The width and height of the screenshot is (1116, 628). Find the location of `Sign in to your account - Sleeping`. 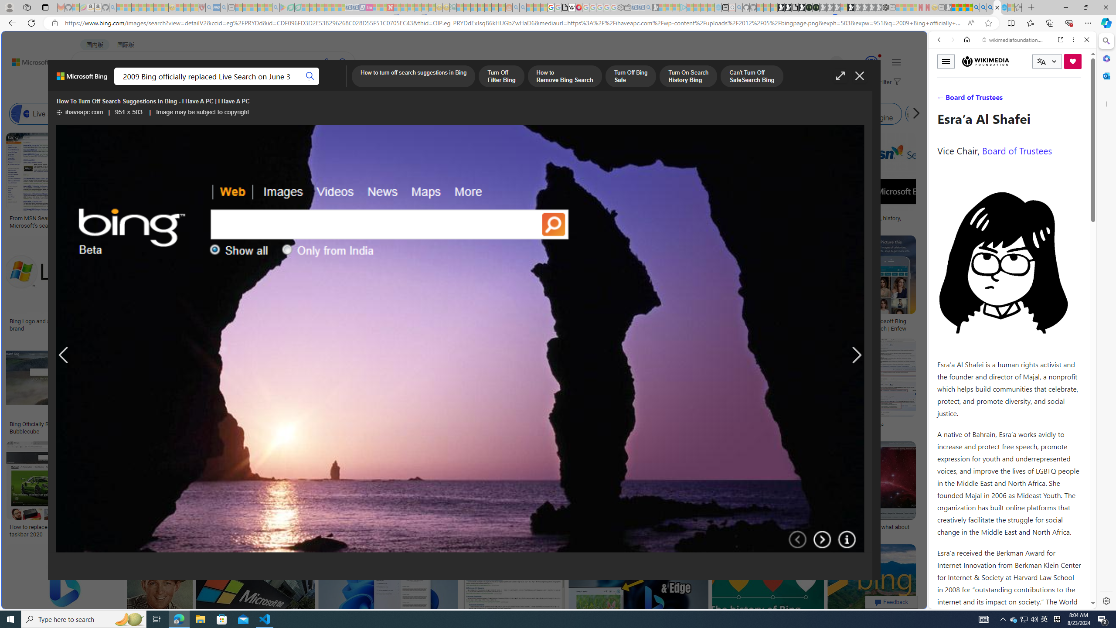

Sign in to your account - Sleeping is located at coordinates (844, 7).